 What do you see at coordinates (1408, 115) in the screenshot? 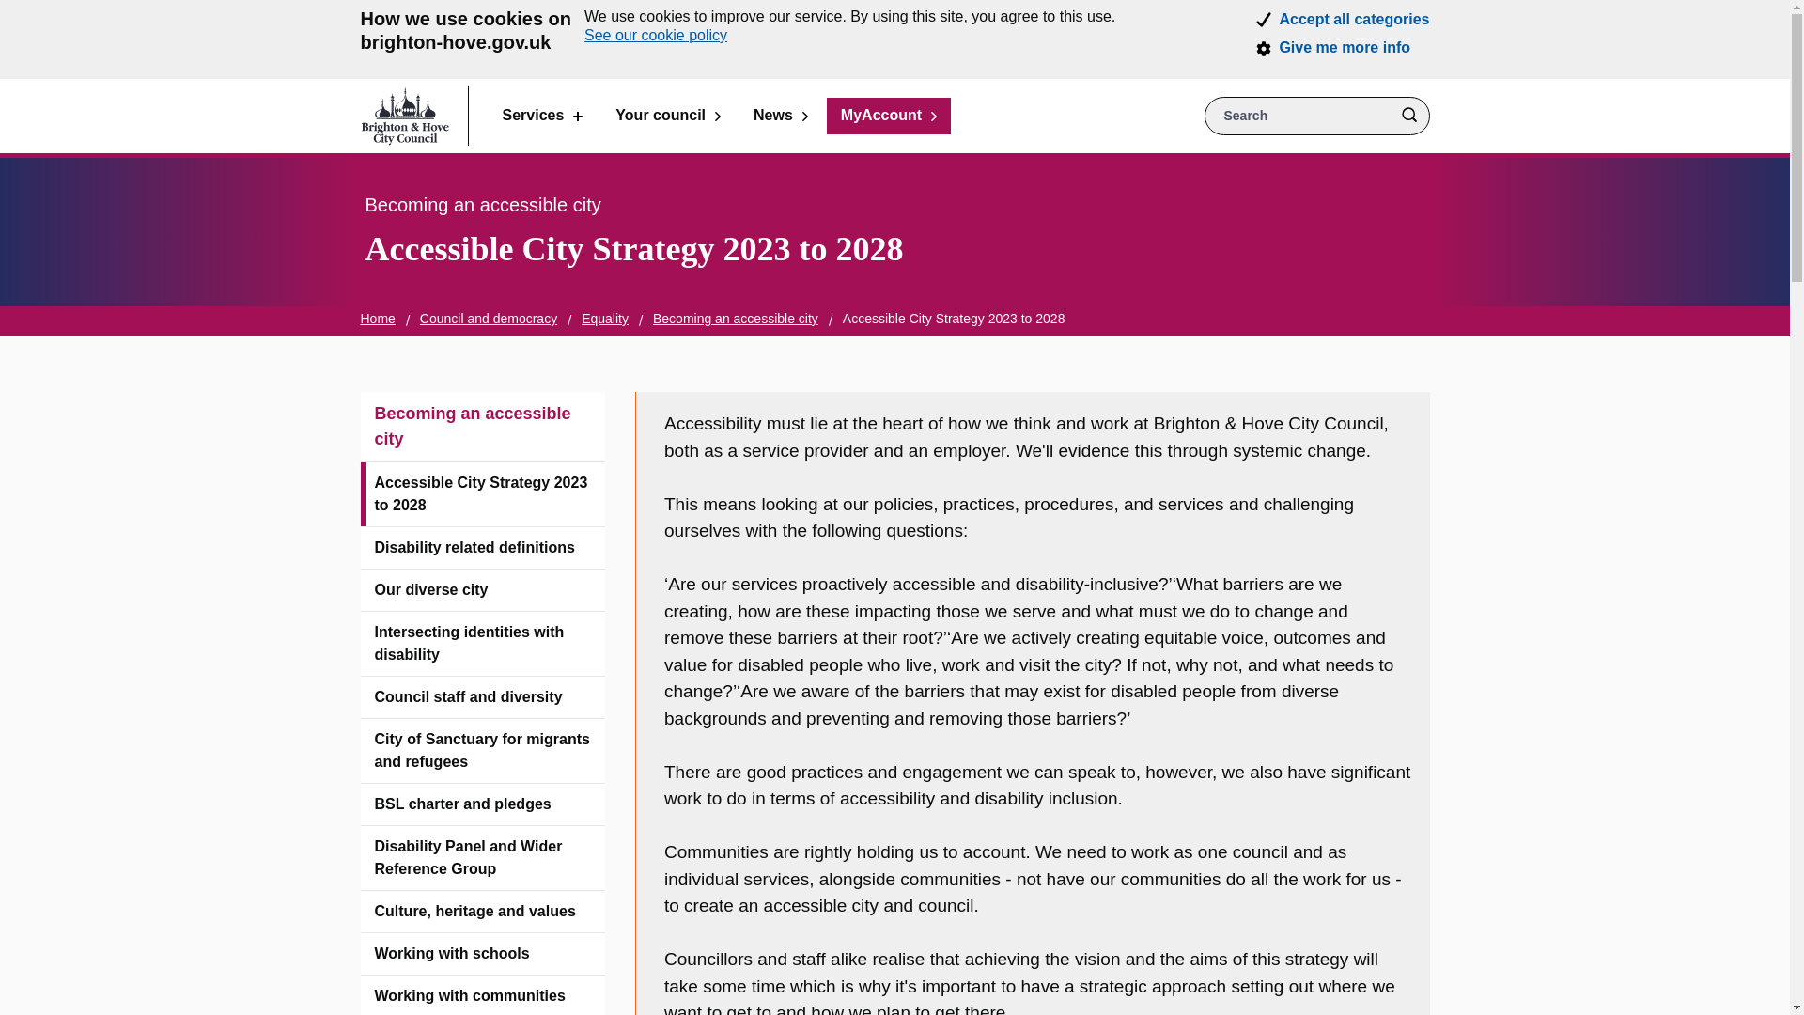
I see `Search` at bounding box center [1408, 115].